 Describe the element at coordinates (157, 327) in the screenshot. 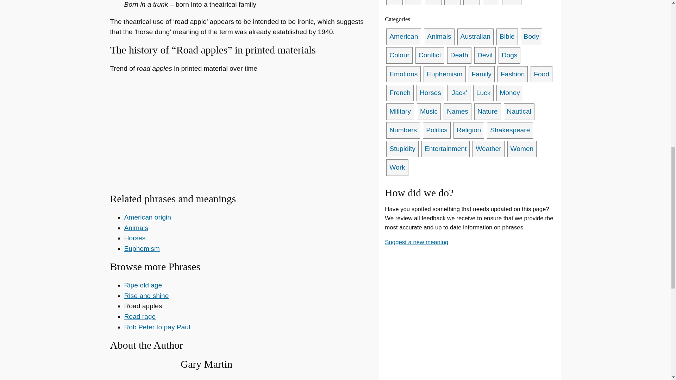

I see `Rob Peter to pay Paul` at that location.